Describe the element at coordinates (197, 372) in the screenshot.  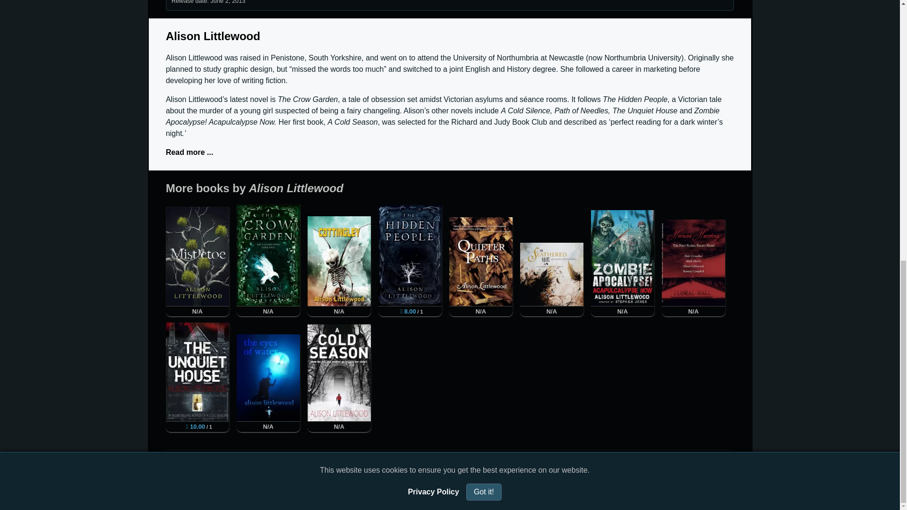
I see `The Unquiet House by Alison Littlewood` at that location.